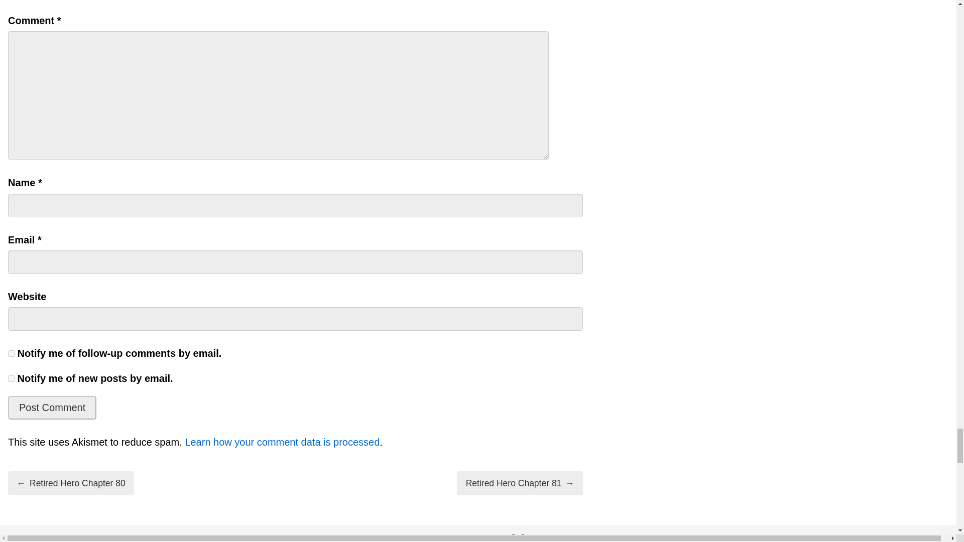  Describe the element at coordinates (52, 408) in the screenshot. I see `Post Comment` at that location.